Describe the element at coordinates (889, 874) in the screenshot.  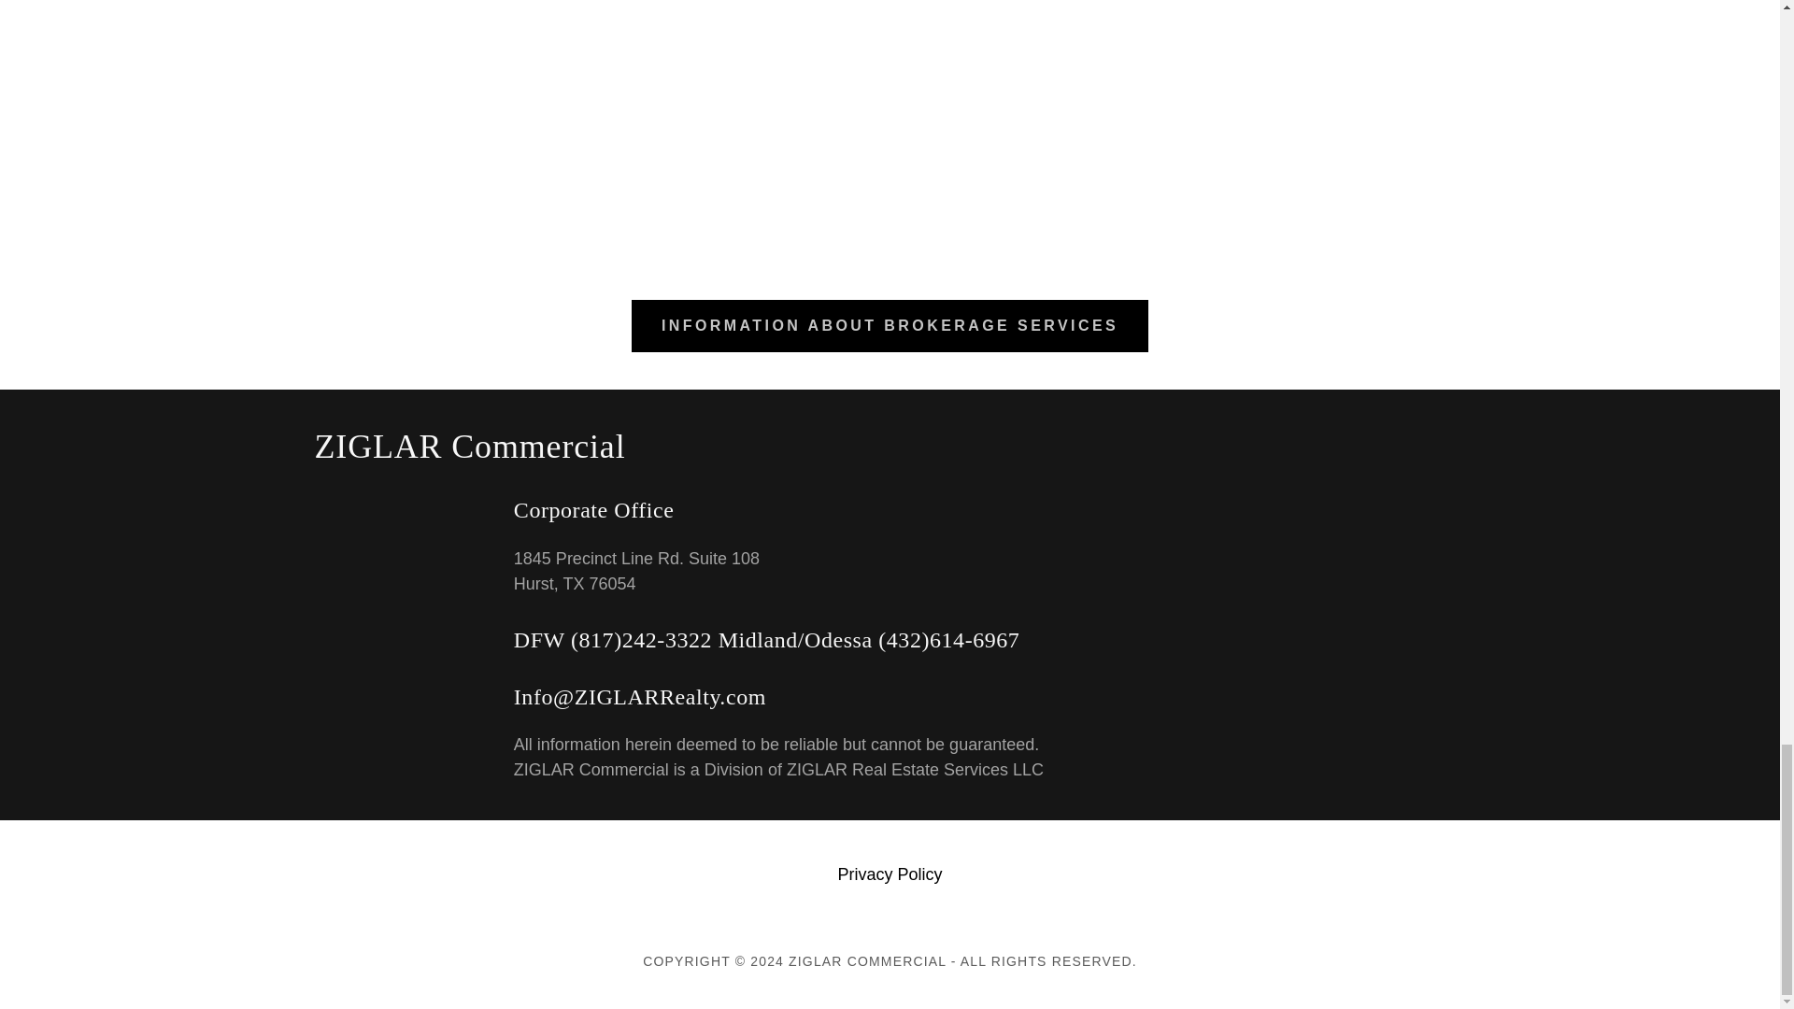
I see `Privacy Policy` at that location.